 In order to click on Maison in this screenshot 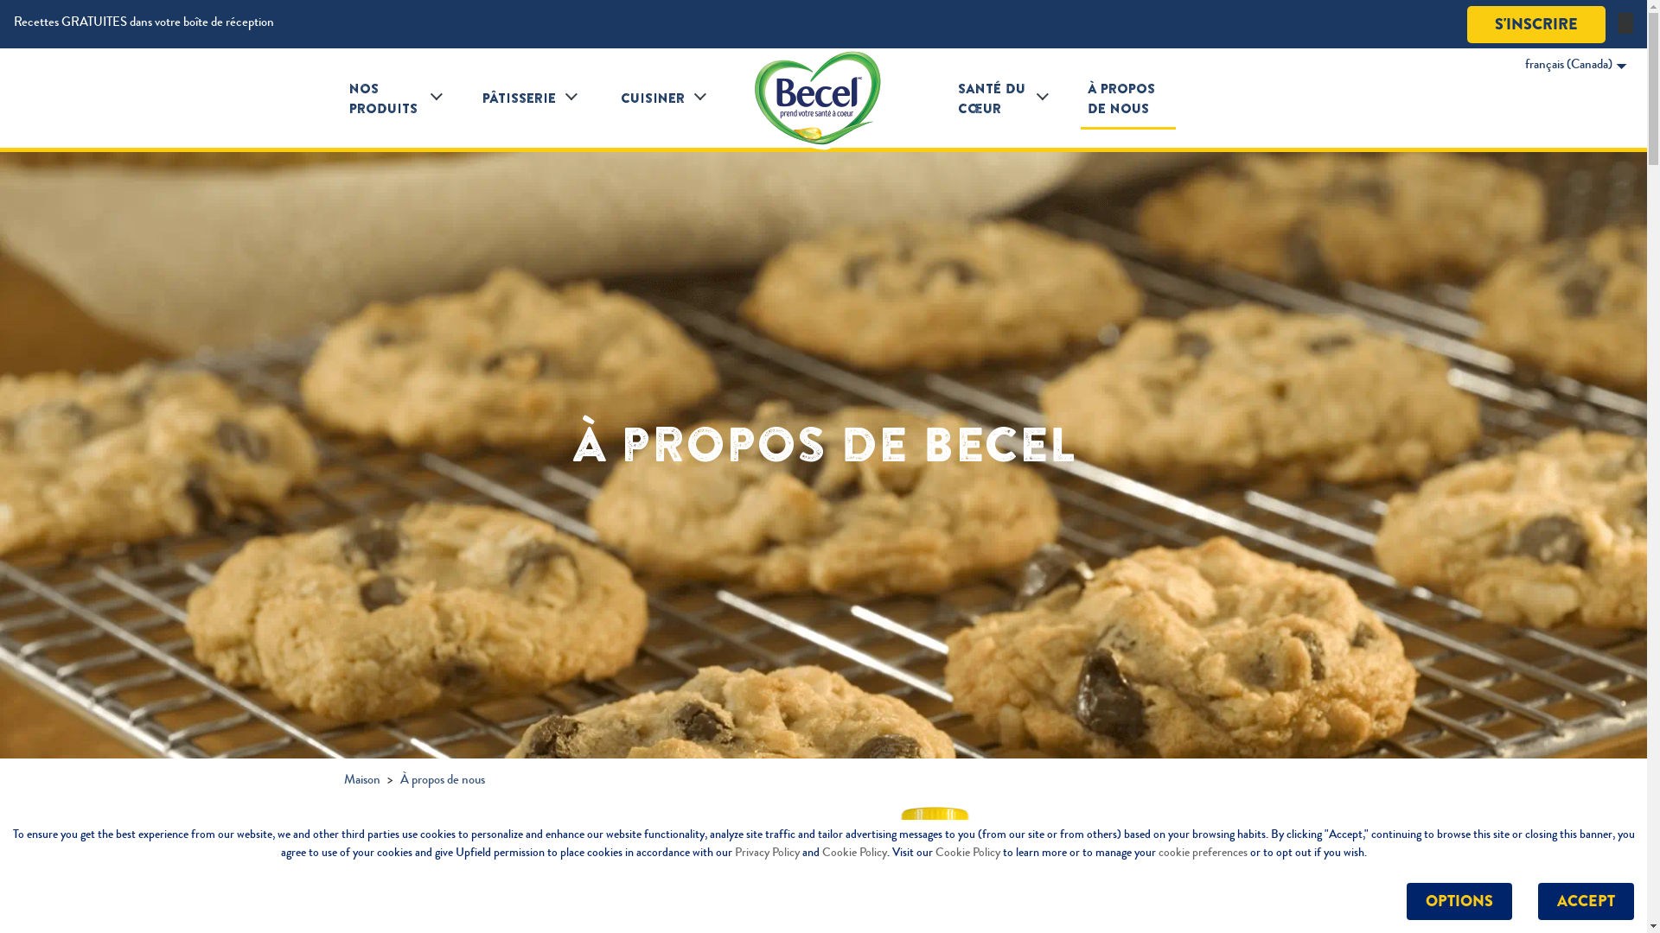, I will do `click(362, 781)`.